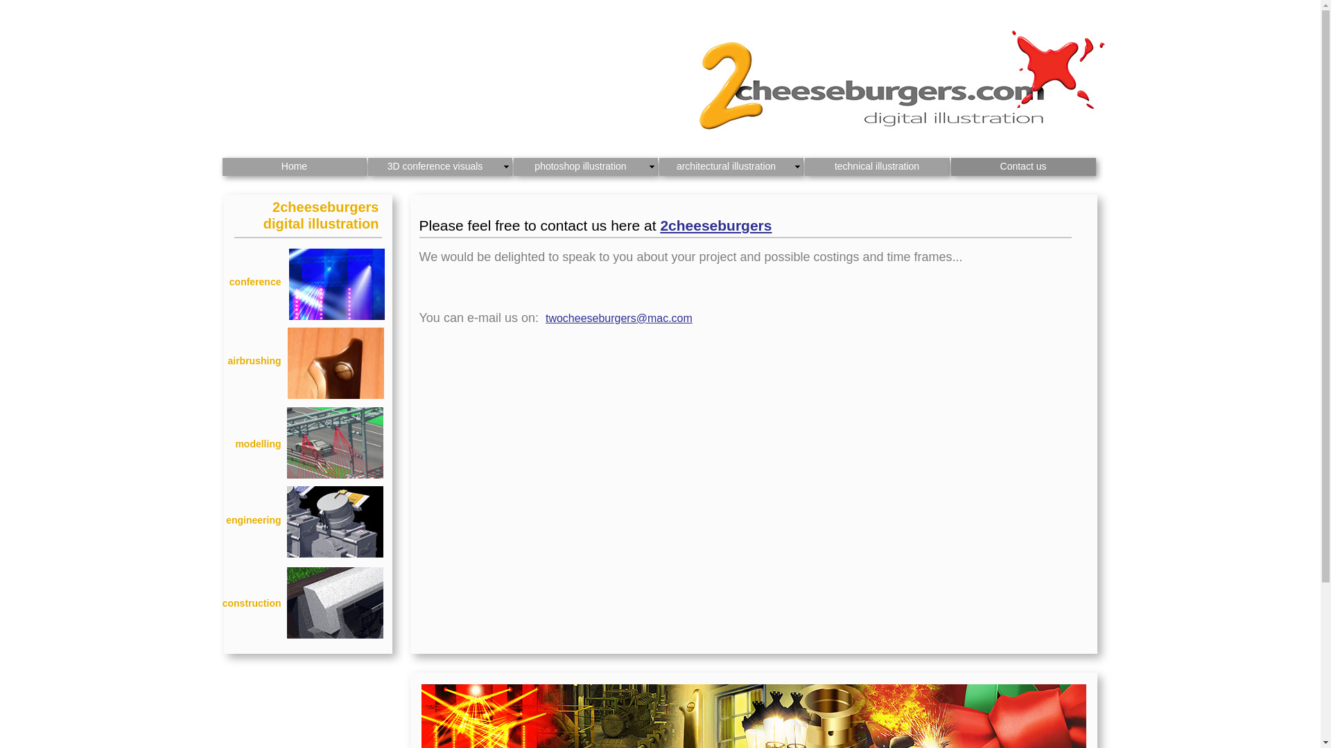 This screenshot has width=1331, height=748. What do you see at coordinates (294, 167) in the screenshot?
I see `Home` at bounding box center [294, 167].